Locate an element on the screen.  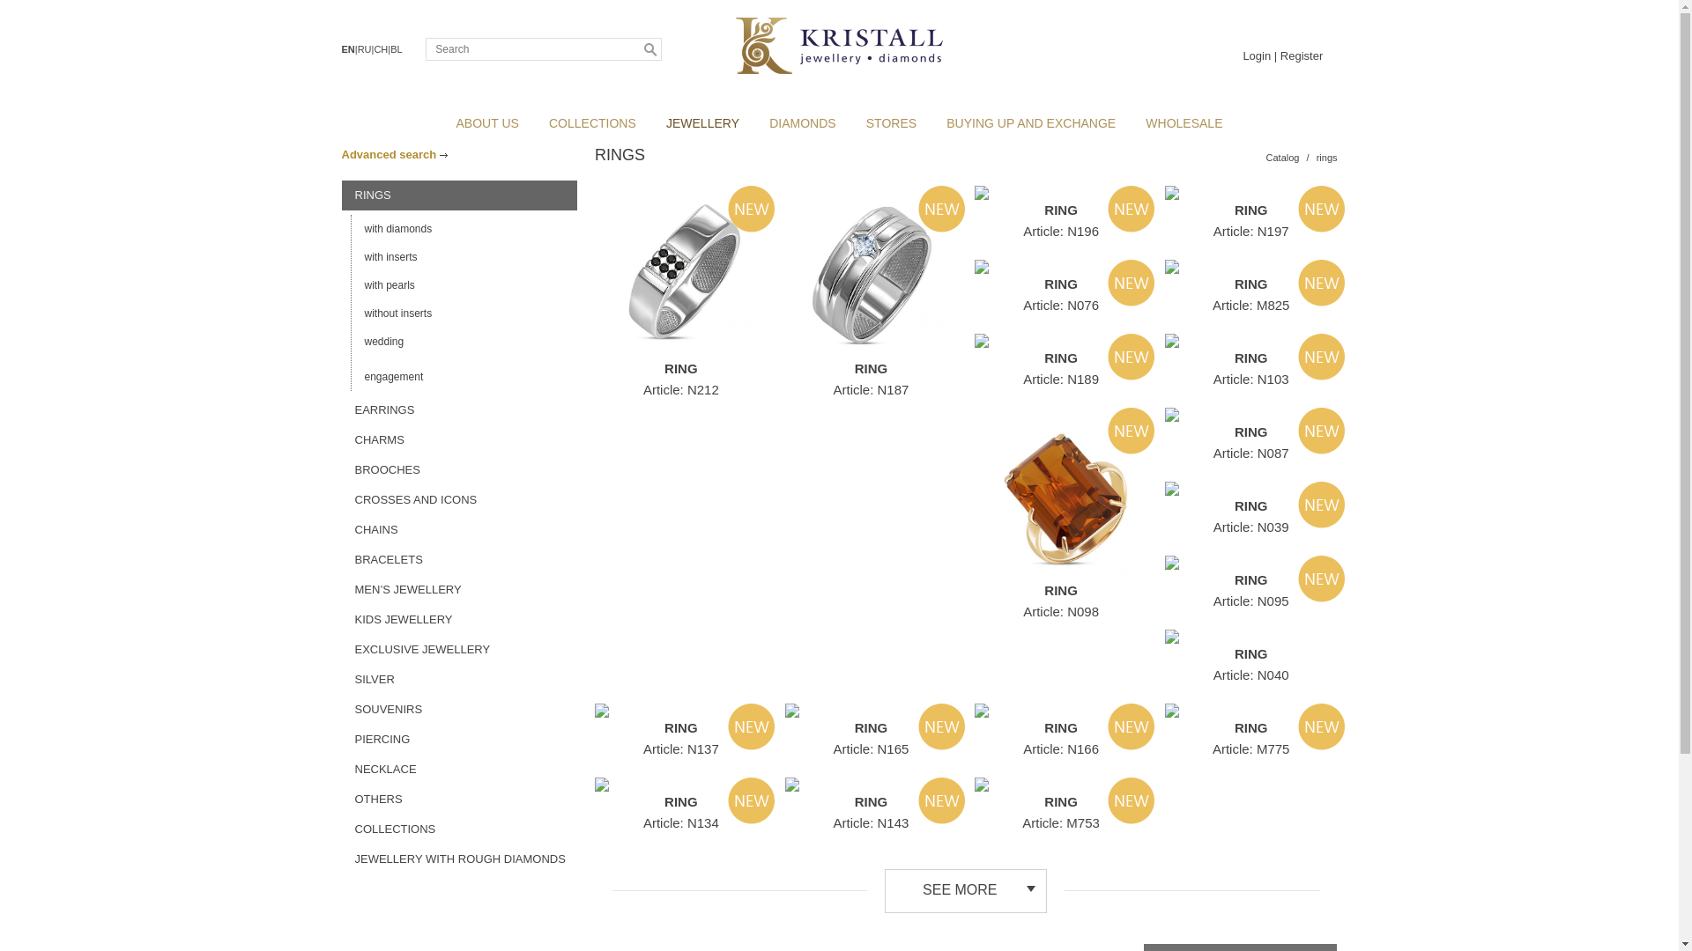
Catalog is located at coordinates (1283, 158).